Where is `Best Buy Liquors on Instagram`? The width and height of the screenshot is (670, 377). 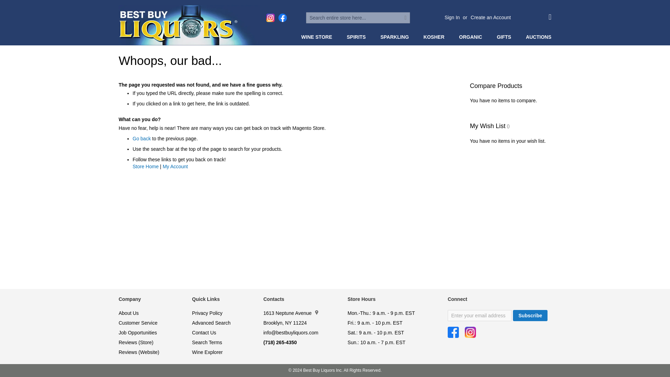
Best Buy Liquors on Instagram is located at coordinates (270, 17).